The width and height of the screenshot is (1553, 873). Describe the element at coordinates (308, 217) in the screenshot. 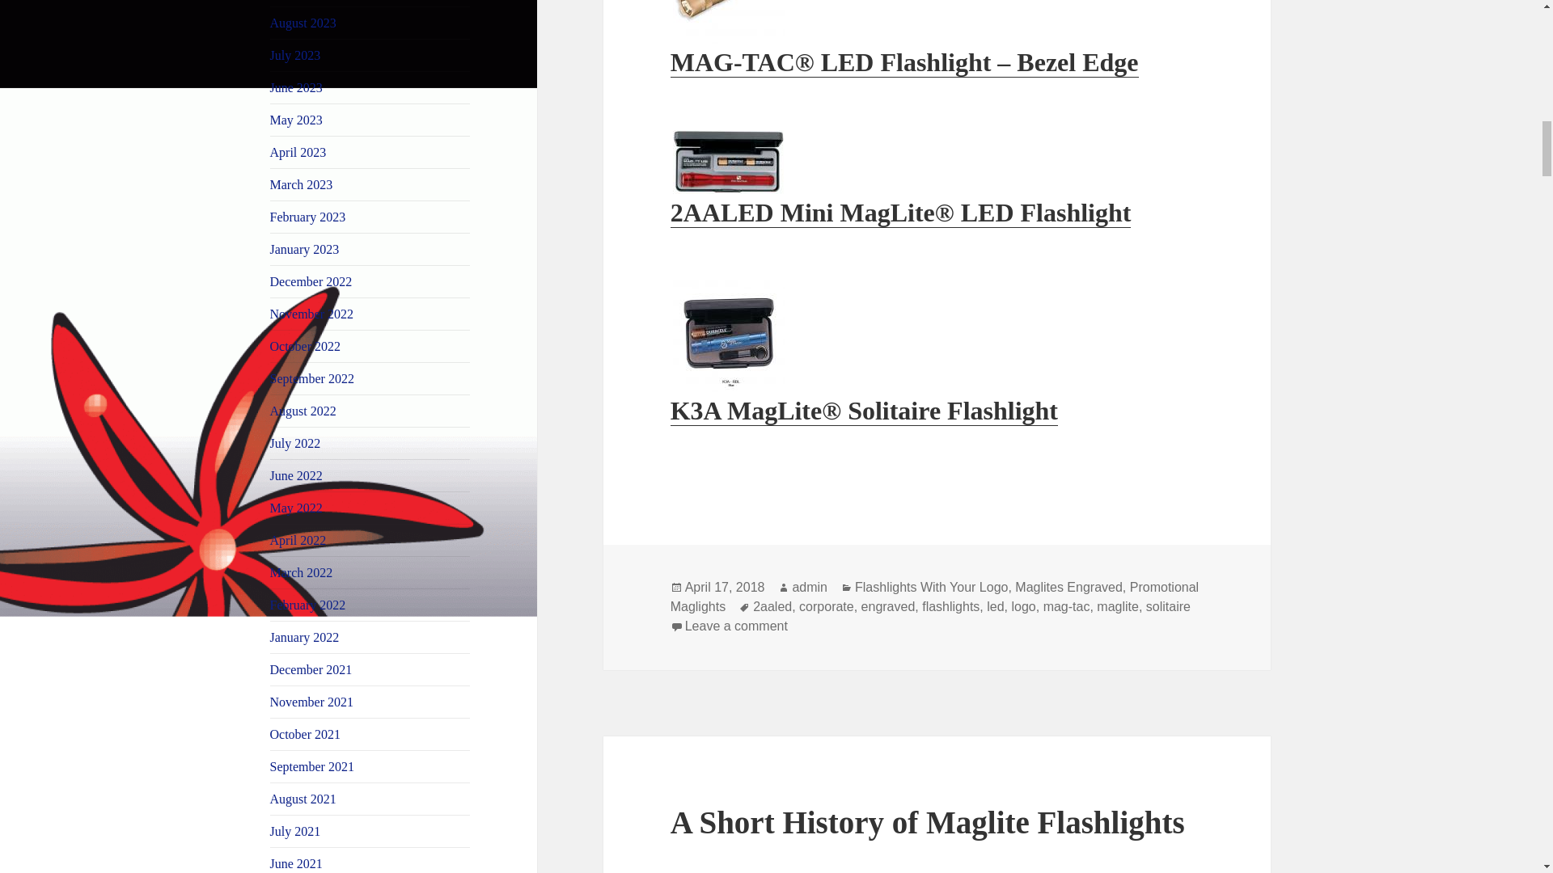

I see `February 2023` at that location.